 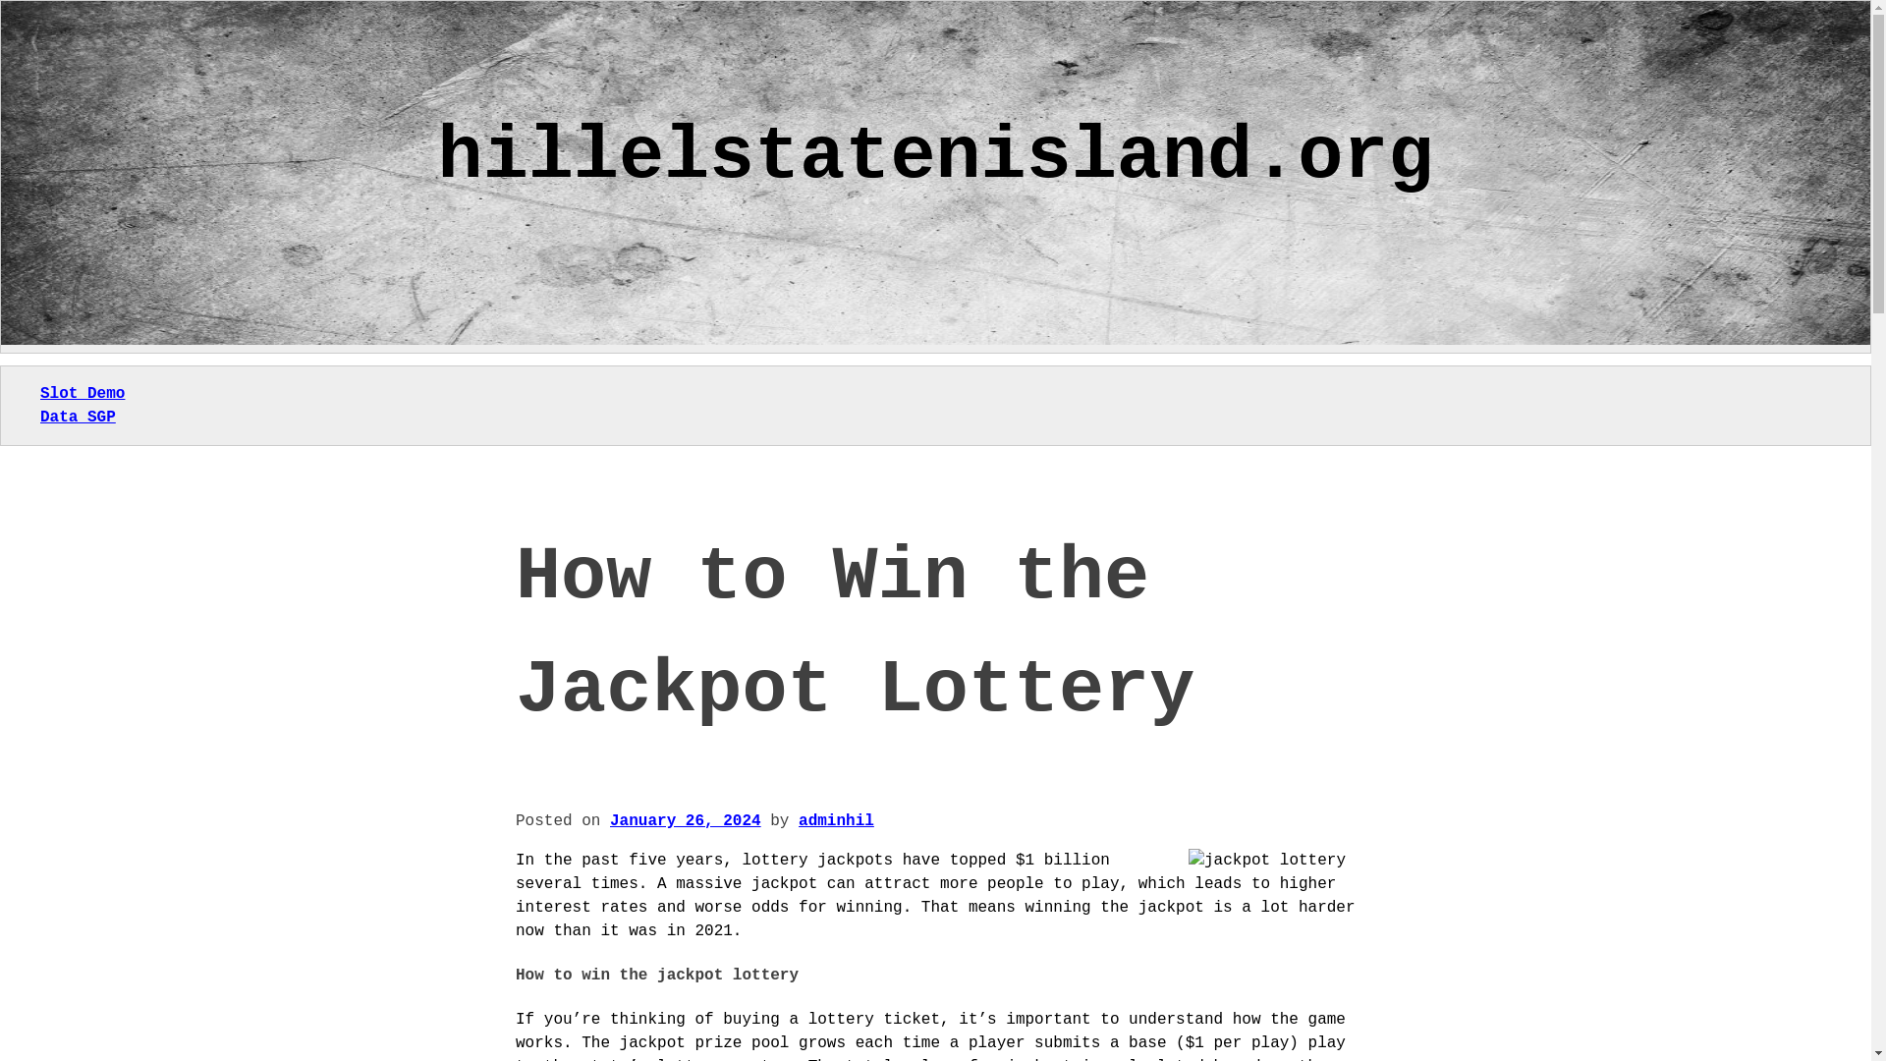 What do you see at coordinates (935, 156) in the screenshot?
I see `hillelstatenisland.org` at bounding box center [935, 156].